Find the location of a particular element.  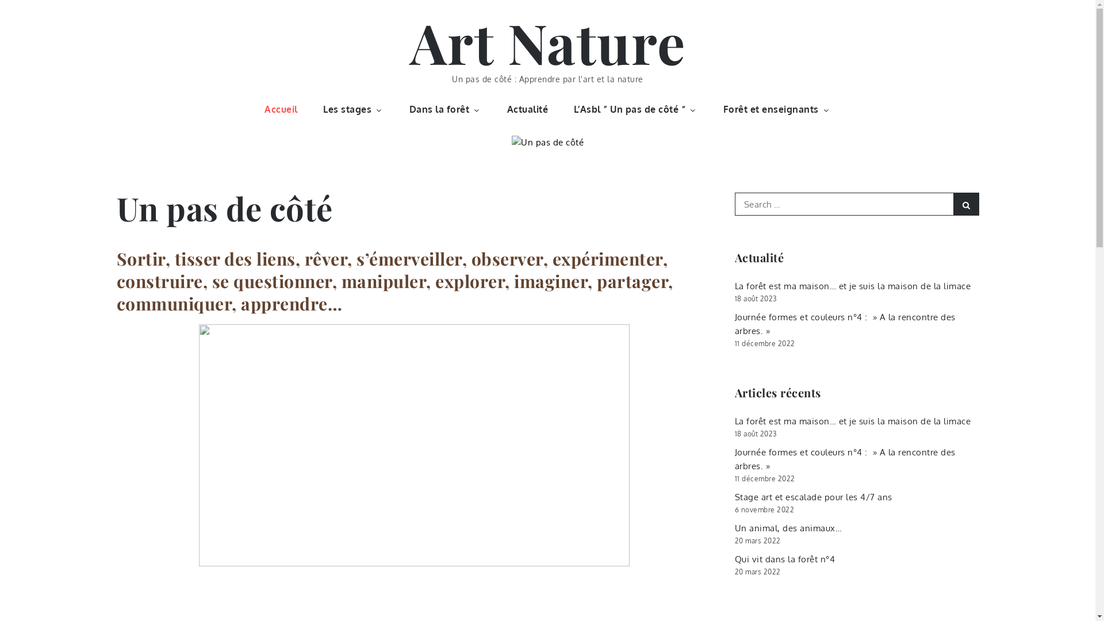

Stage art et escalade pour les 4/7 ans is located at coordinates (814, 497).